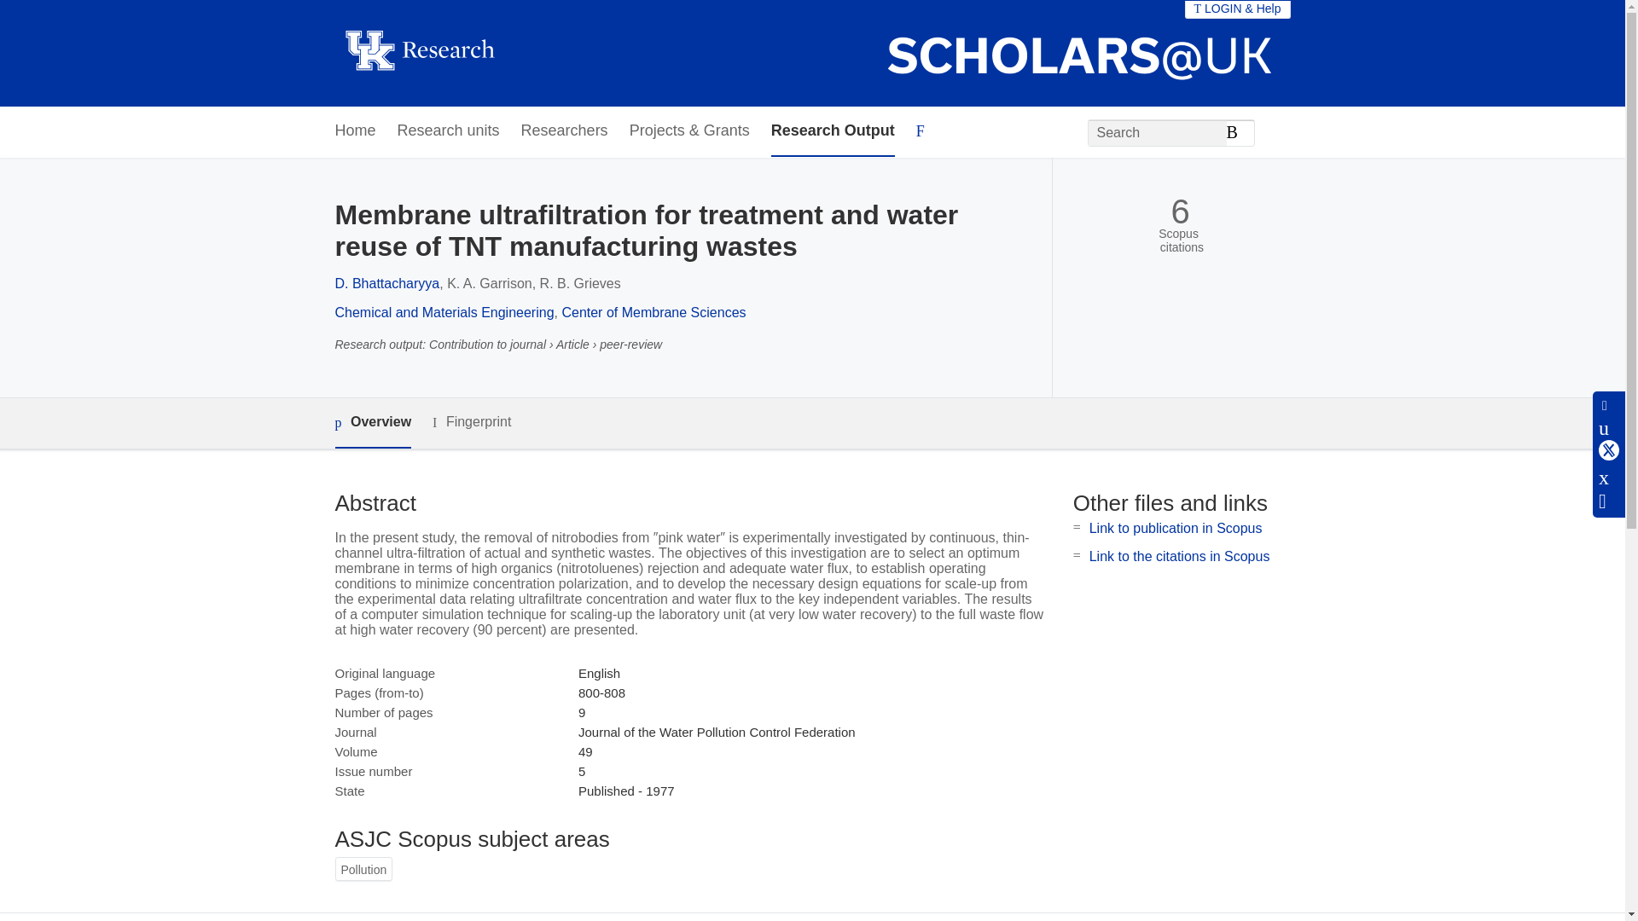 The image size is (1638, 921). I want to click on Research Output, so click(833, 131).